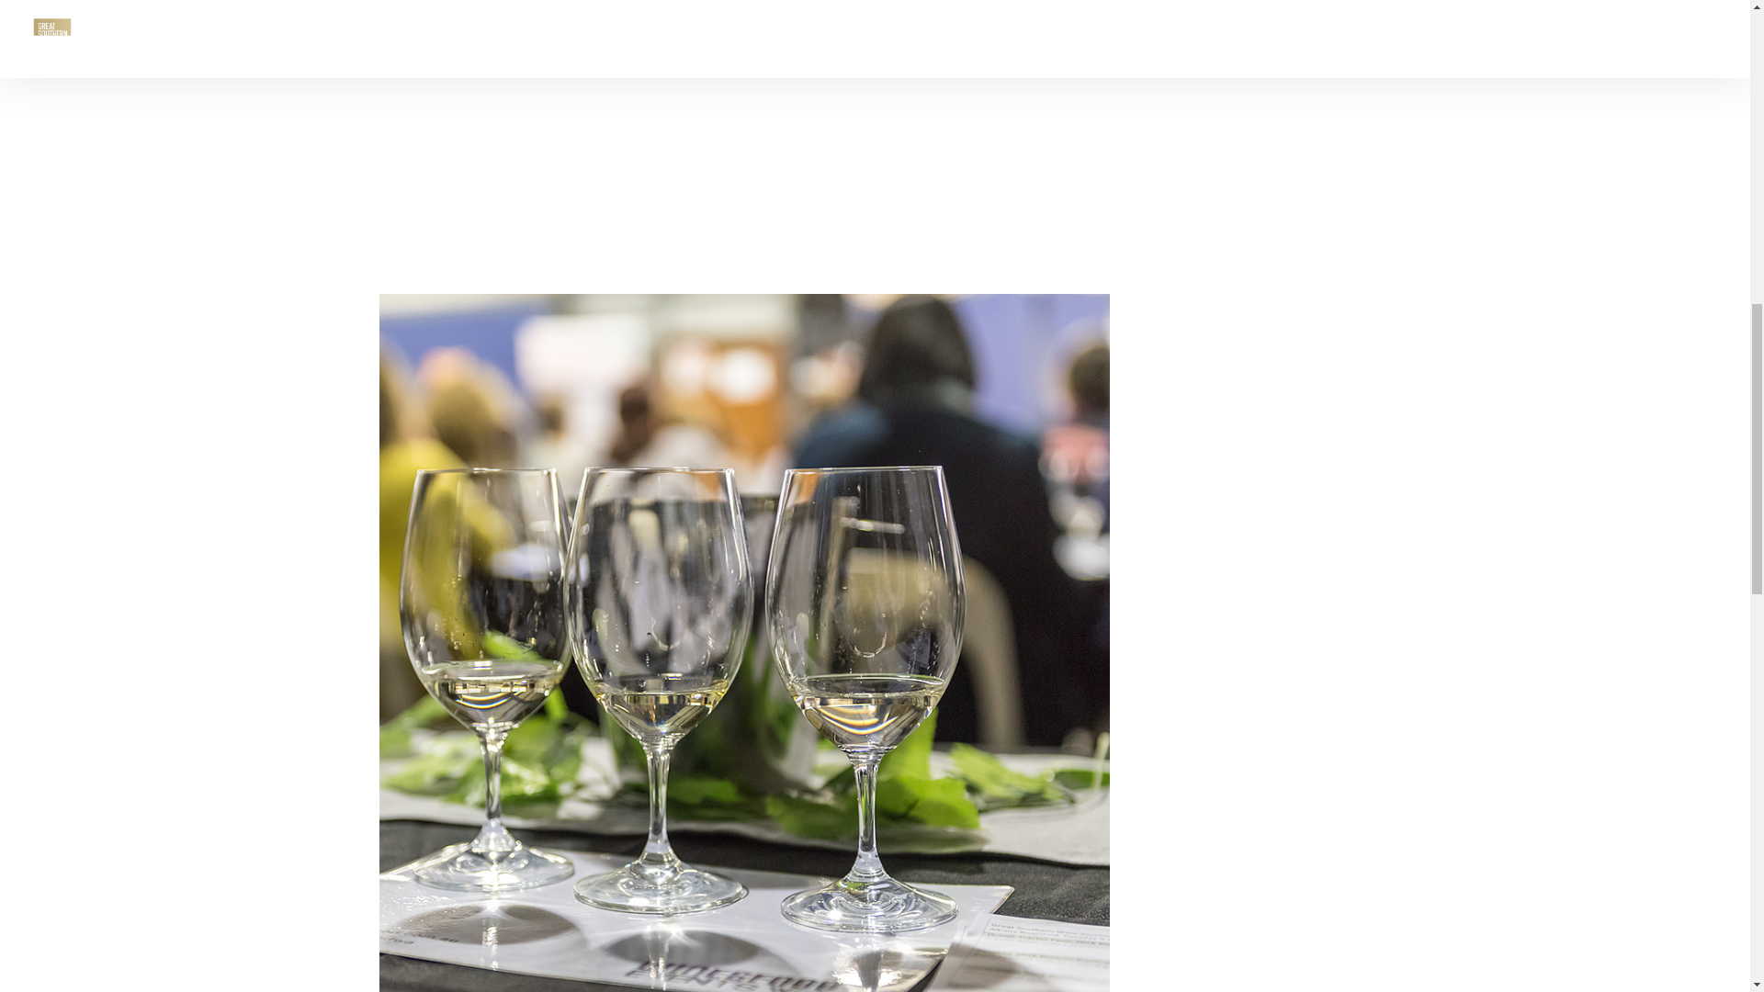  I want to click on Mount Barker, so click(720, 110).